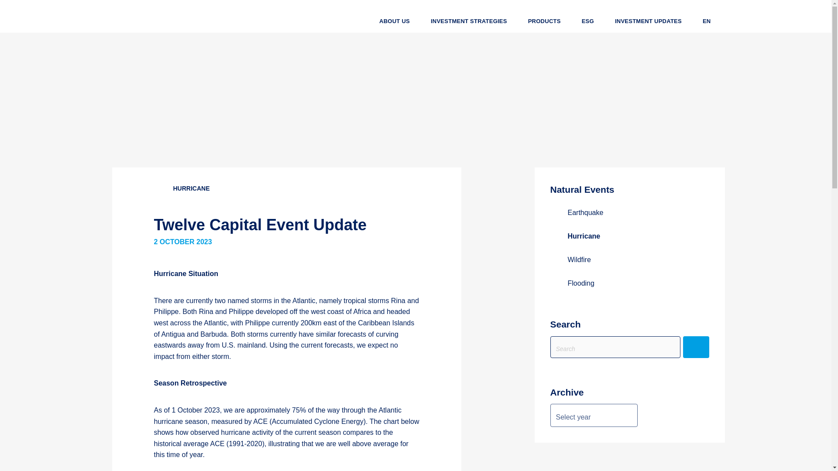 This screenshot has height=471, width=838. I want to click on ABOUT US, so click(395, 21).